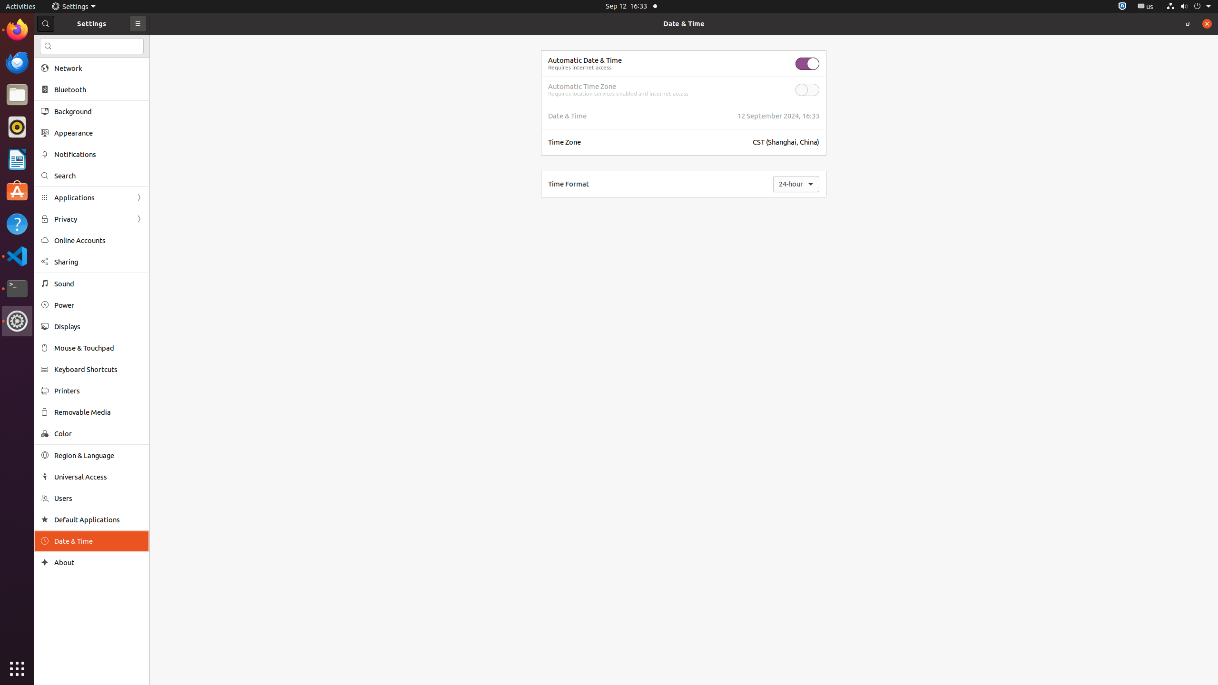 The width and height of the screenshot is (1218, 685). What do you see at coordinates (786, 142) in the screenshot?
I see `CST (Shanghai, China)` at bounding box center [786, 142].